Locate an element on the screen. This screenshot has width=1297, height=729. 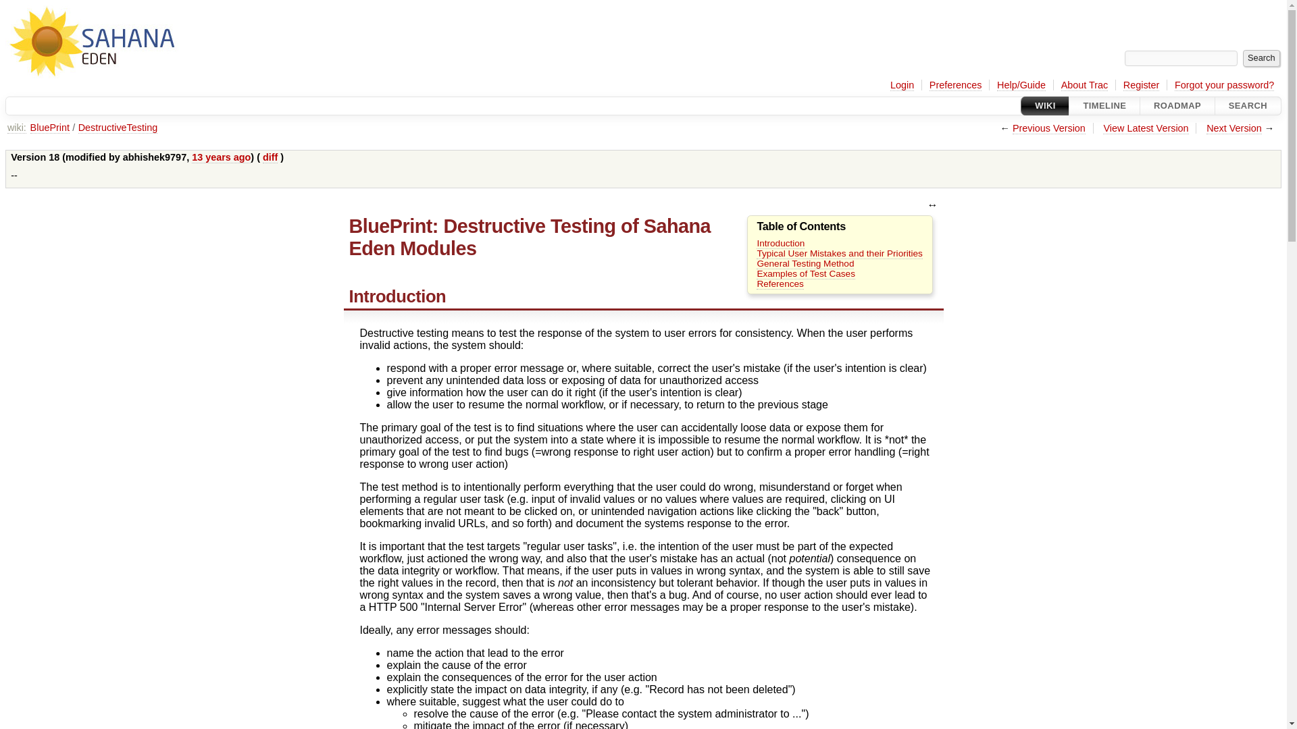
Examples of Test Cases is located at coordinates (805, 274).